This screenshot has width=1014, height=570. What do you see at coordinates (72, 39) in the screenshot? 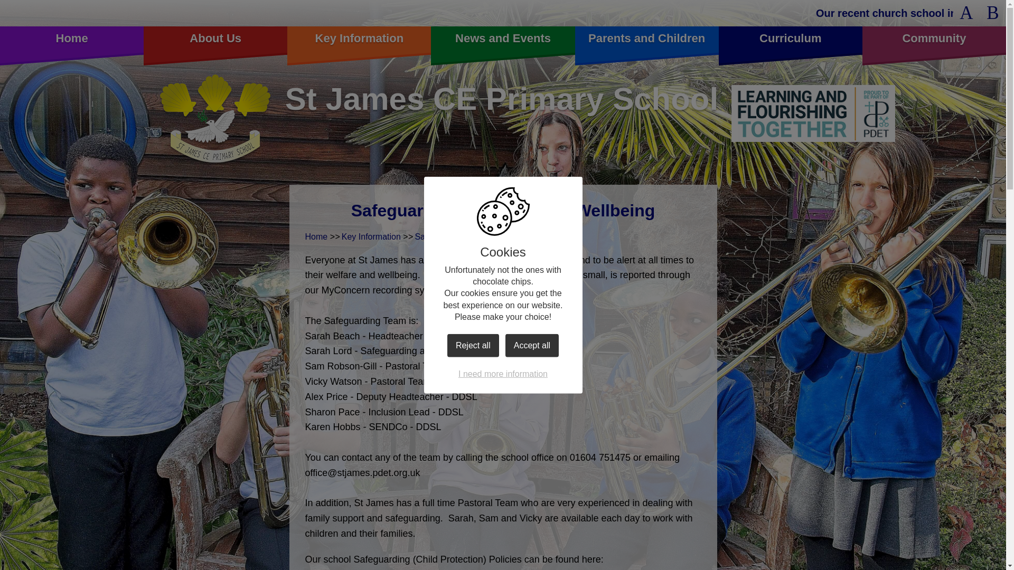
I see `Search` at bounding box center [72, 39].